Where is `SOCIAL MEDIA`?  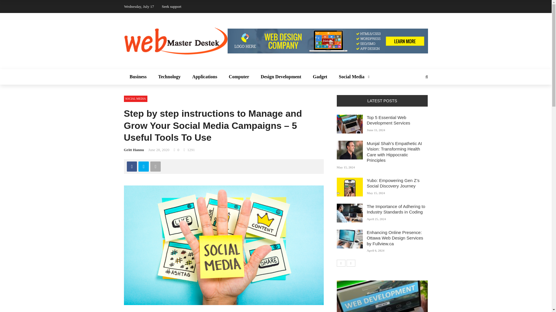 SOCIAL MEDIA is located at coordinates (136, 99).